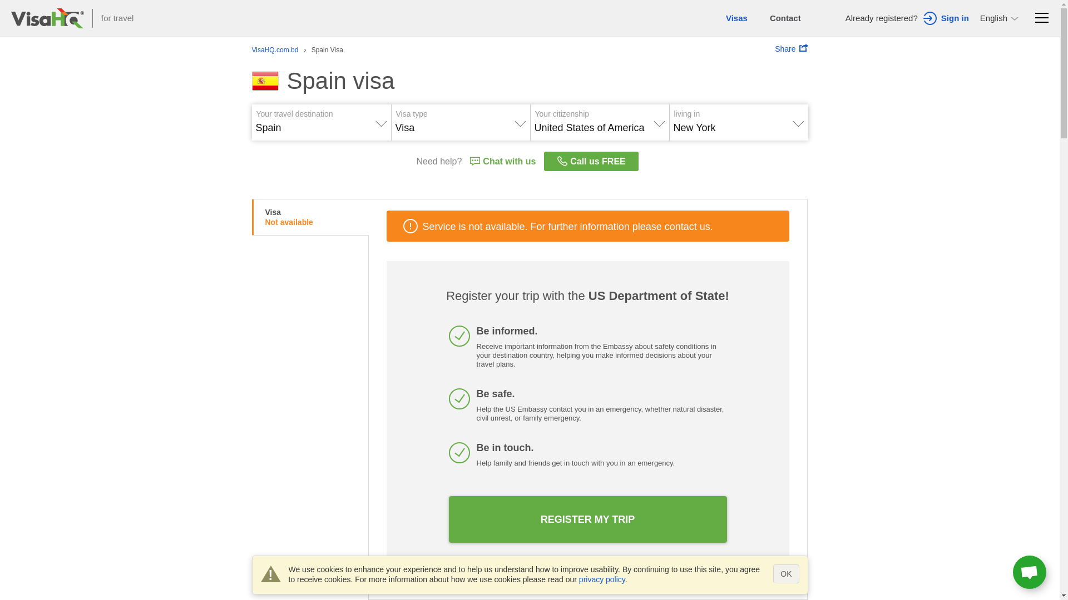 The height and width of the screenshot is (600, 1068). What do you see at coordinates (275, 51) in the screenshot?
I see `VisaHQ.com.bd` at bounding box center [275, 51].